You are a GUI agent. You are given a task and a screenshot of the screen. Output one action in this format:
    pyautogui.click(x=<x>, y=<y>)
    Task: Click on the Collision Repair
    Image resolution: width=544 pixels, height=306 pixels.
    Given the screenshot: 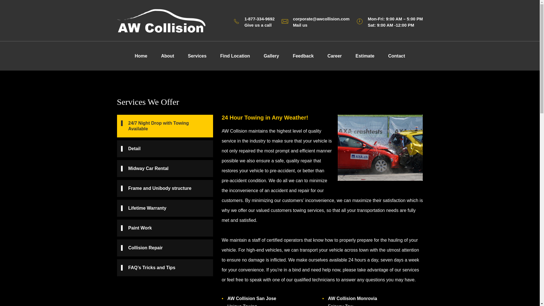 What is the action you would take?
    pyautogui.click(x=165, y=248)
    